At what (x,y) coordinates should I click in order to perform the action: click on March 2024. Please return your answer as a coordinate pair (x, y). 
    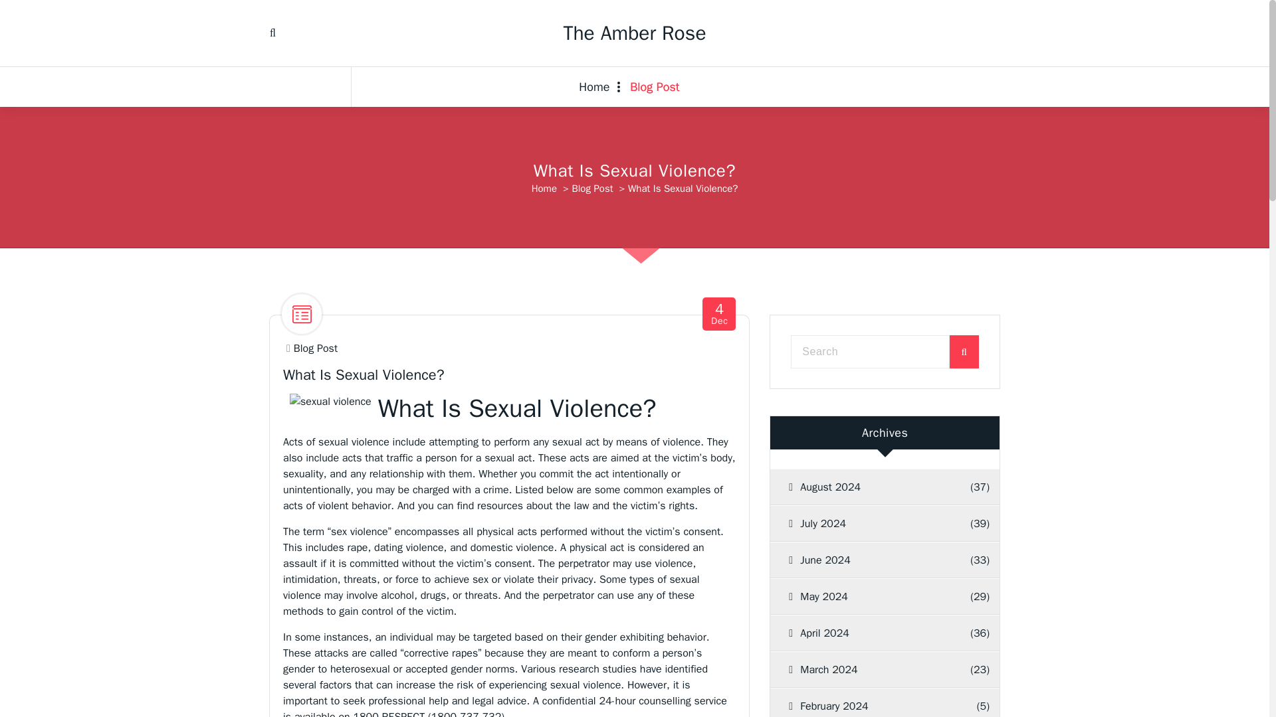
    Looking at the image, I should click on (869, 669).